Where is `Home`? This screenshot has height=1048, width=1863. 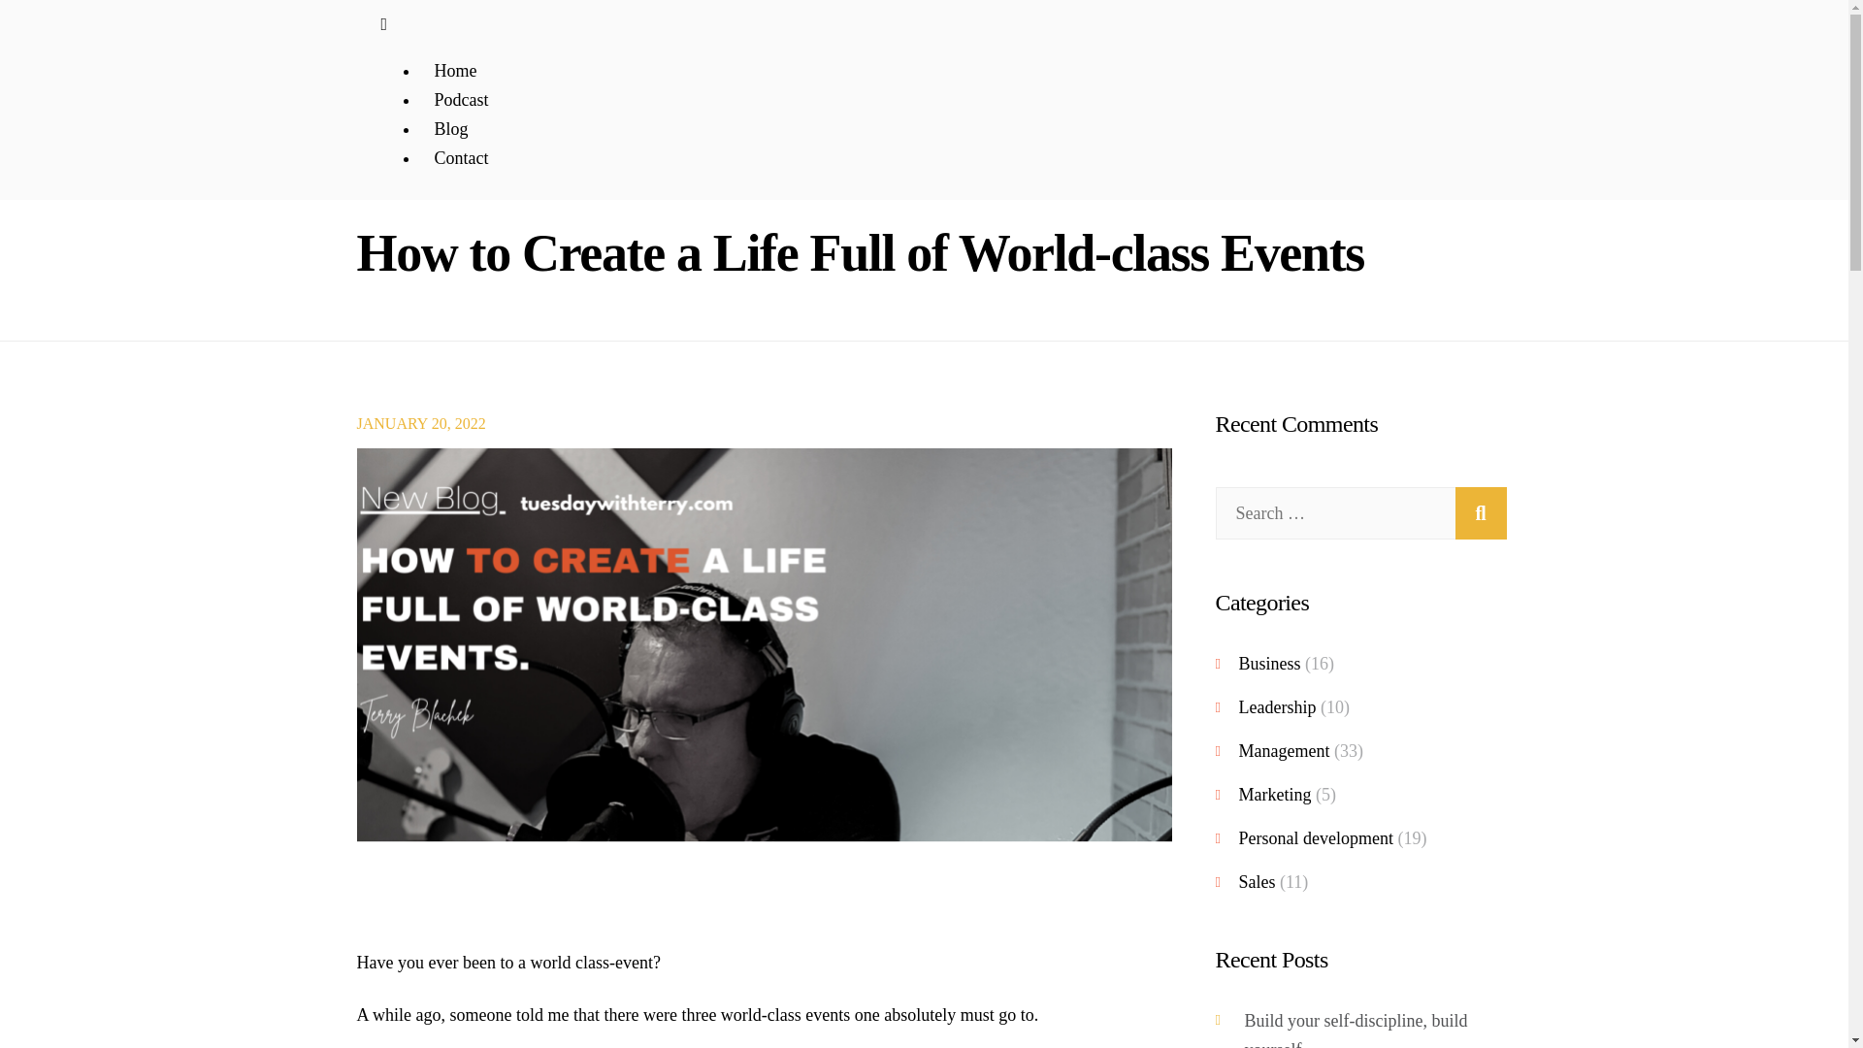
Home is located at coordinates (455, 70).